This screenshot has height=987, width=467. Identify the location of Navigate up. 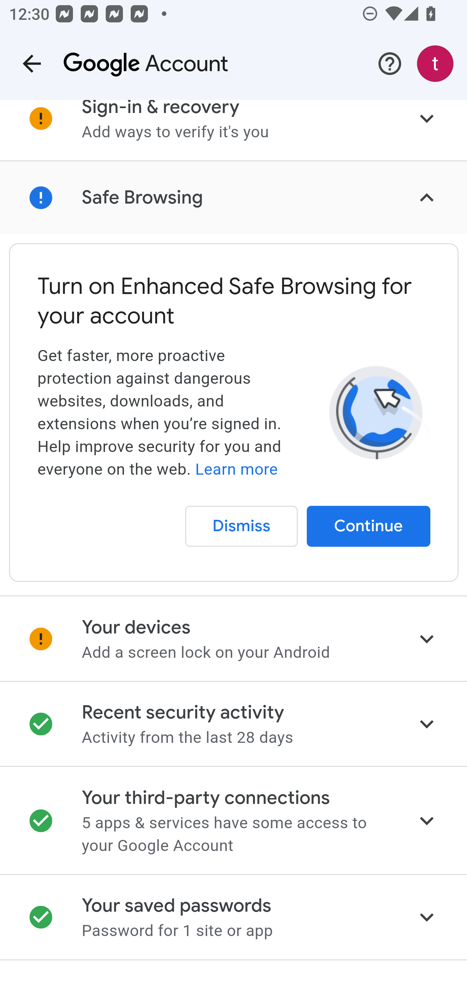
(32, 64).